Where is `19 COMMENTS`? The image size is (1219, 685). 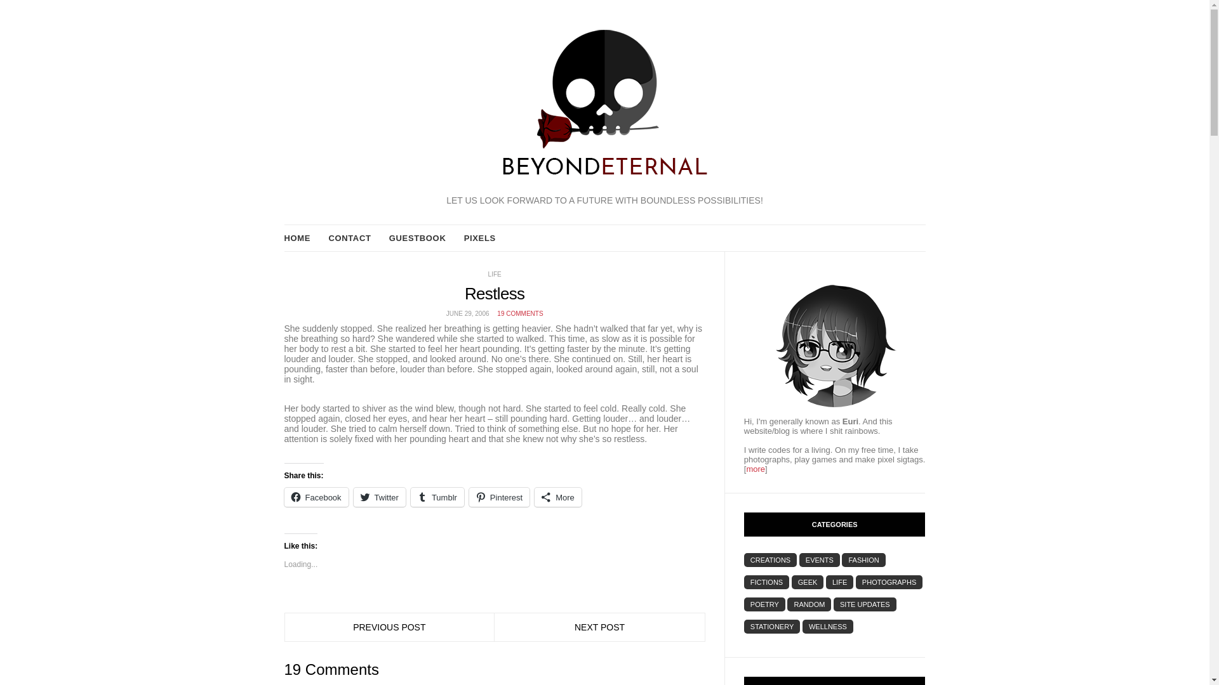
19 COMMENTS is located at coordinates (519, 313).